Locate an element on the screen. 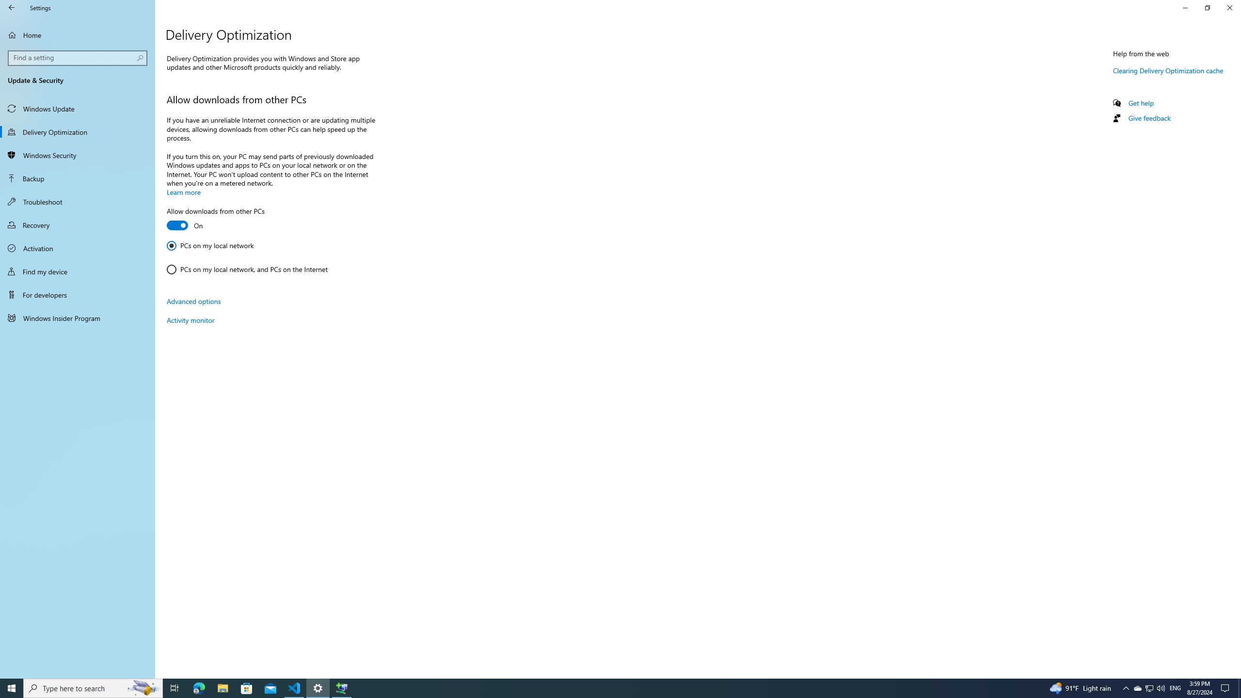 This screenshot has height=698, width=1241. Backup is located at coordinates (78, 178).